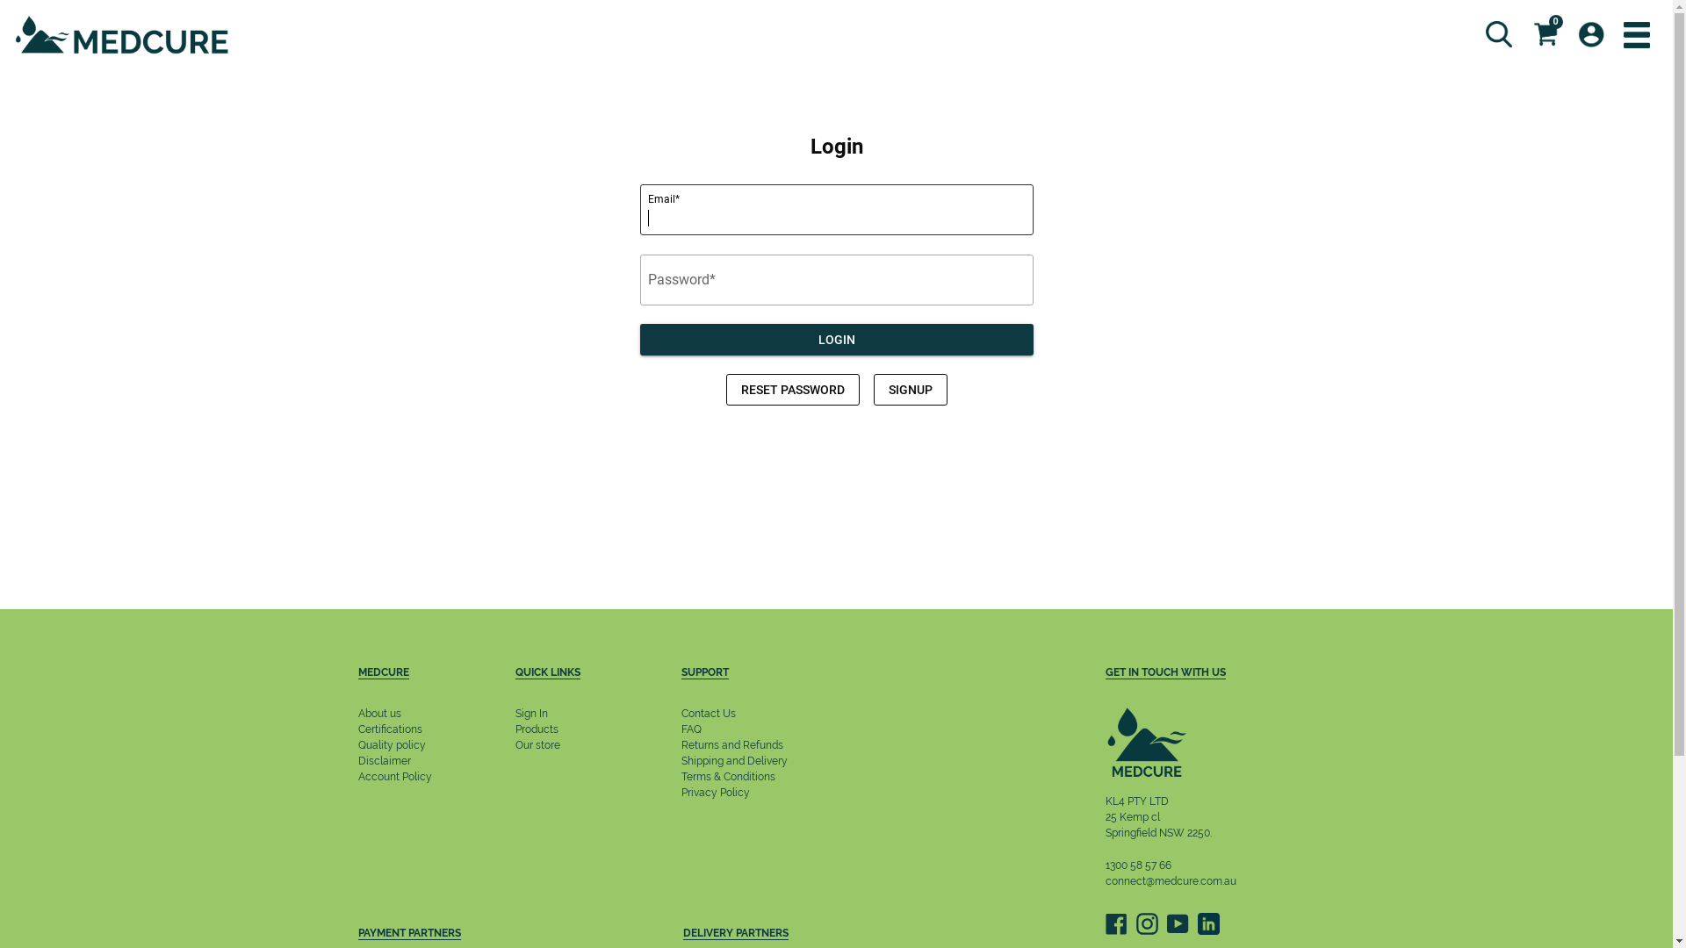 The width and height of the screenshot is (1686, 948). What do you see at coordinates (395, 777) in the screenshot?
I see `Account Policy` at bounding box center [395, 777].